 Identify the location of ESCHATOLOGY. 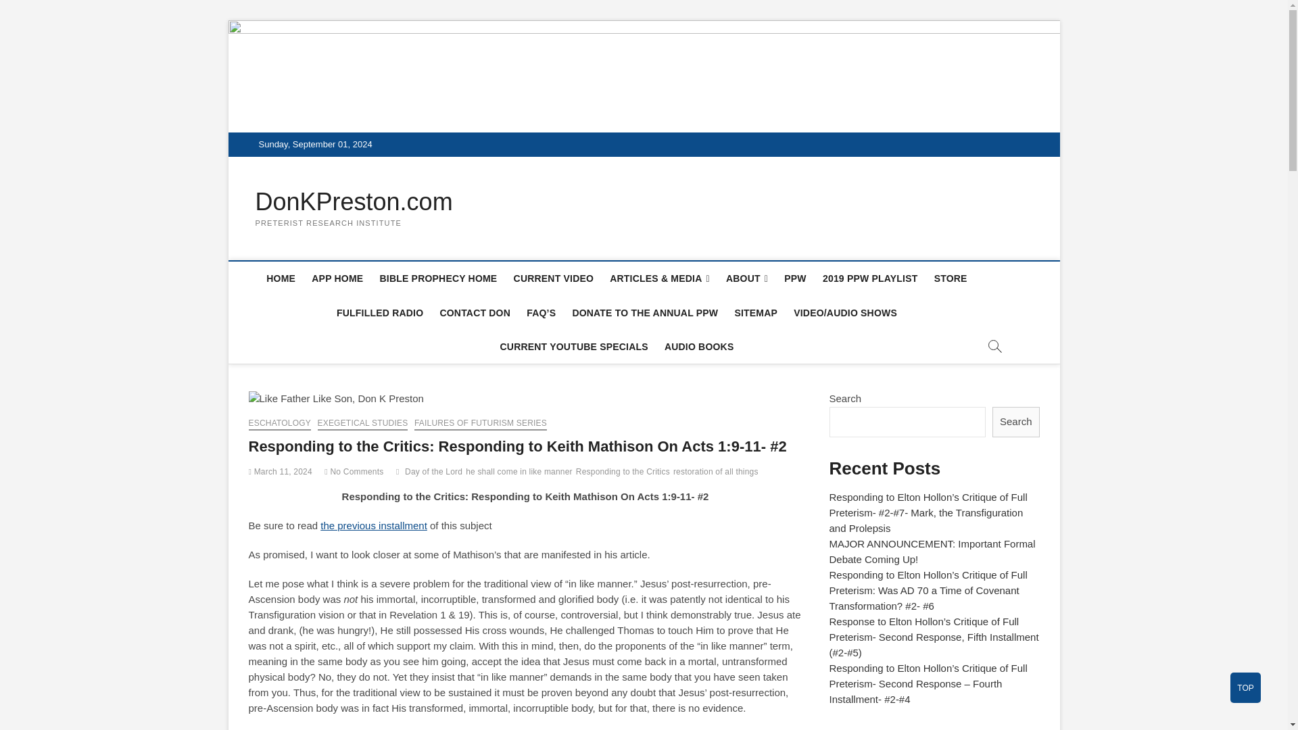
(280, 424).